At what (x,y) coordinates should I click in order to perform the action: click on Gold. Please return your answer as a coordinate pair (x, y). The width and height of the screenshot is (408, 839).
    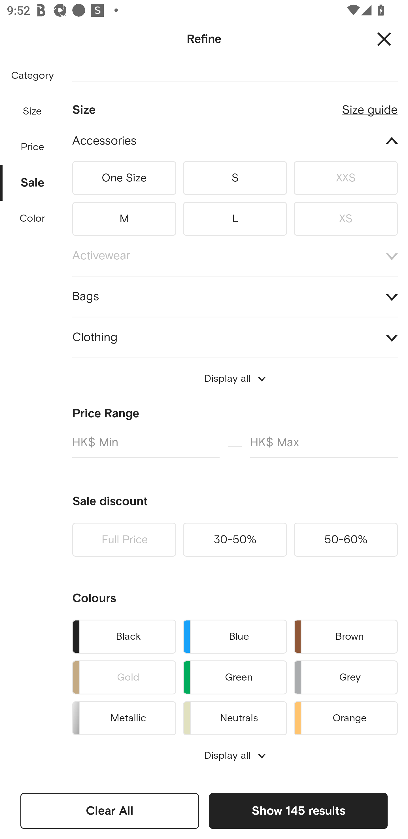
    Looking at the image, I should click on (124, 677).